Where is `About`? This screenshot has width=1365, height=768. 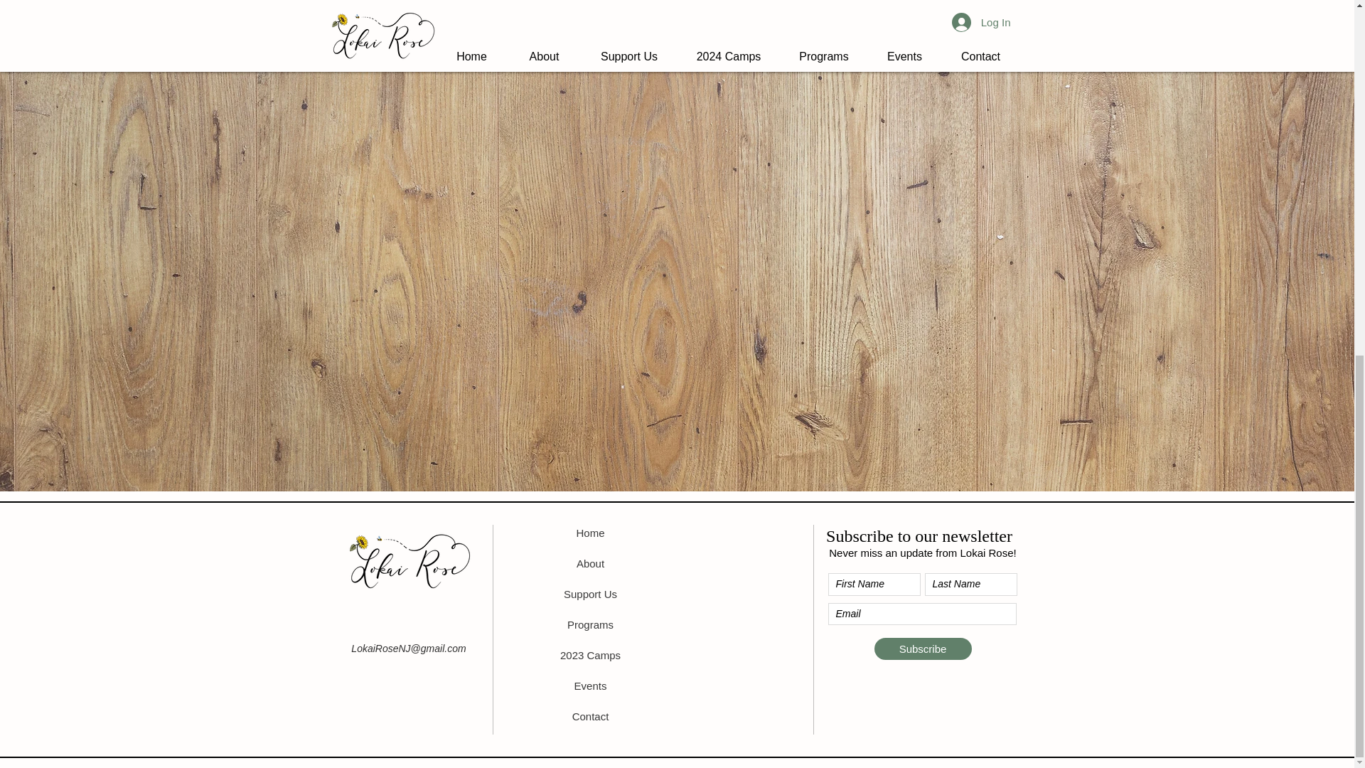 About is located at coordinates (590, 563).